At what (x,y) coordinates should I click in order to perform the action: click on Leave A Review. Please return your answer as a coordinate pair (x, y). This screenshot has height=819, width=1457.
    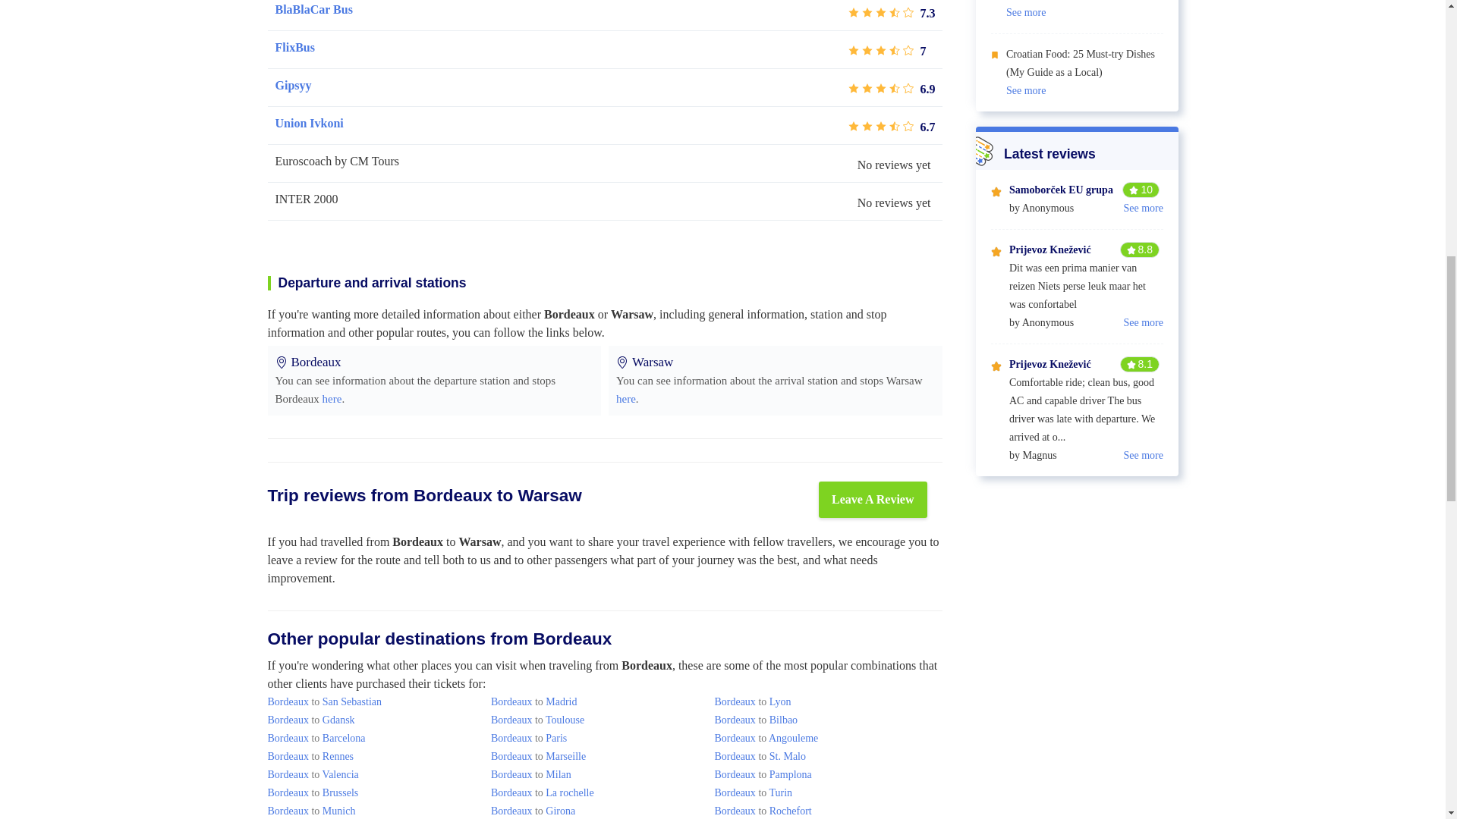
    Looking at the image, I should click on (873, 499).